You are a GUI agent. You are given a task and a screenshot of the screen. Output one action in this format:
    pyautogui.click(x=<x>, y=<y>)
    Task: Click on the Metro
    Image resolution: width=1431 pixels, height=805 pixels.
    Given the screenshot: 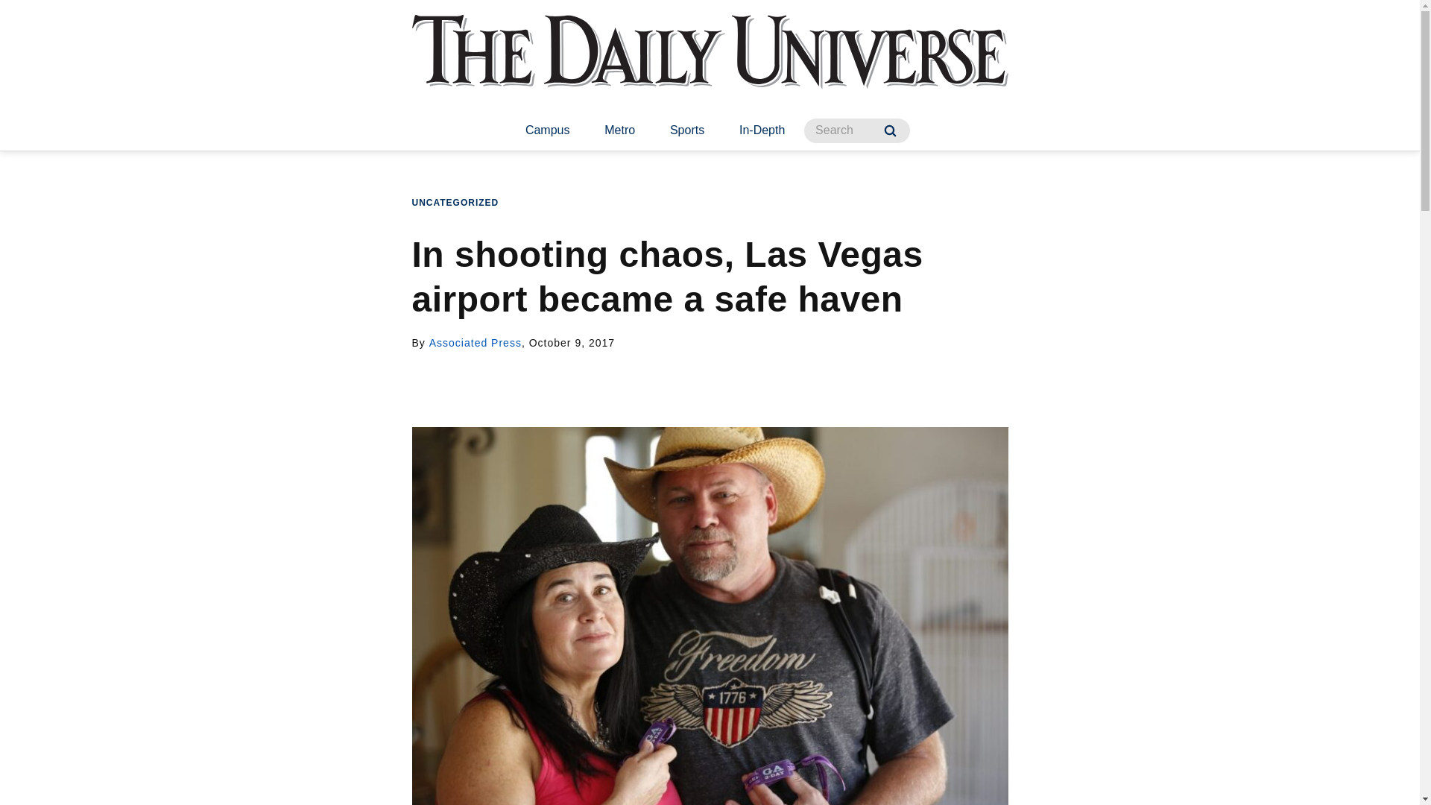 What is the action you would take?
    pyautogui.click(x=619, y=131)
    